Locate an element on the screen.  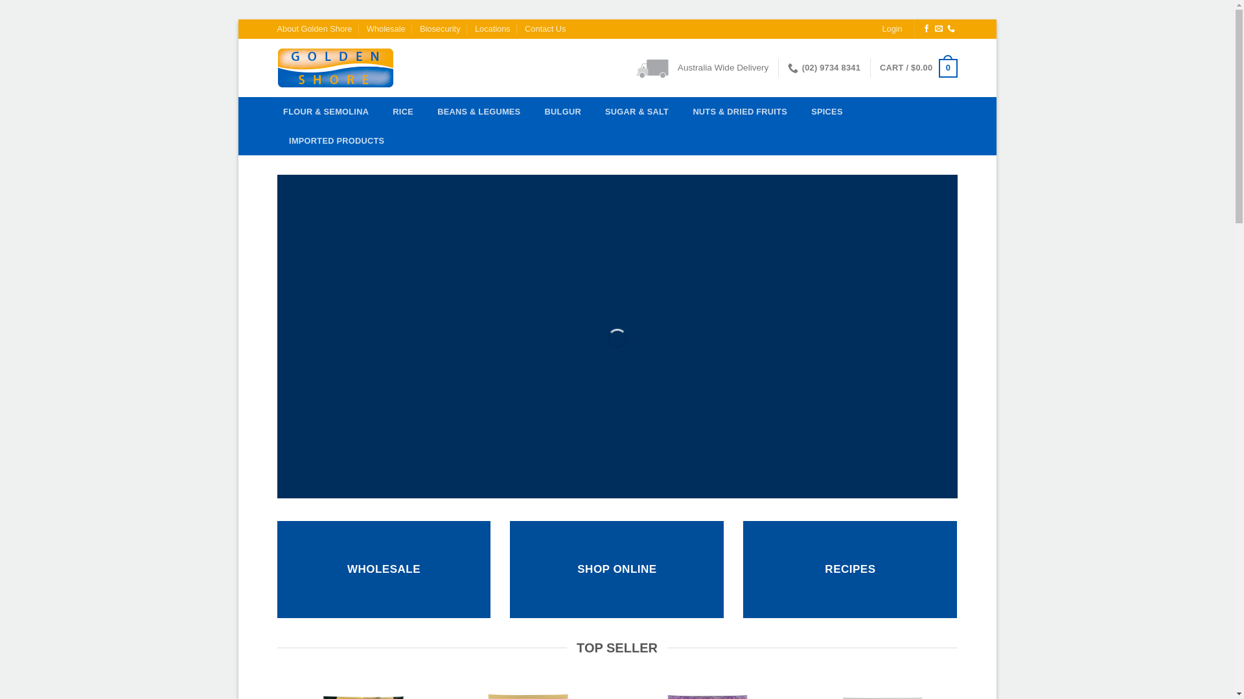
Follow on Facebook is located at coordinates (927, 29).